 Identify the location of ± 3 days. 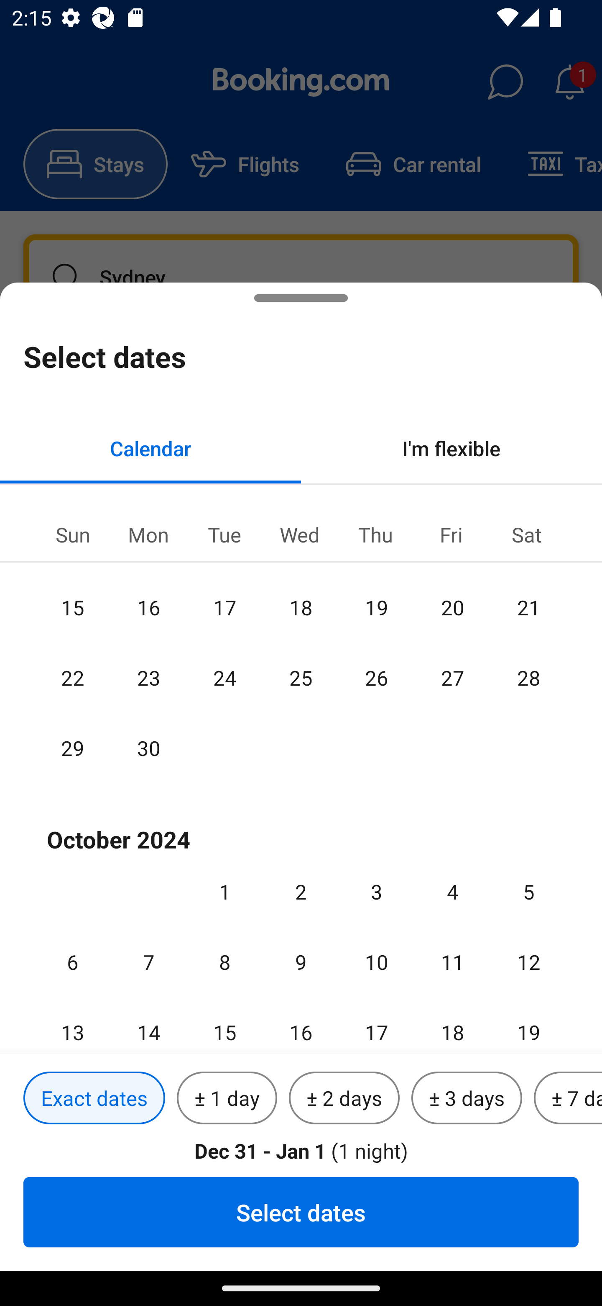
(467, 1098).